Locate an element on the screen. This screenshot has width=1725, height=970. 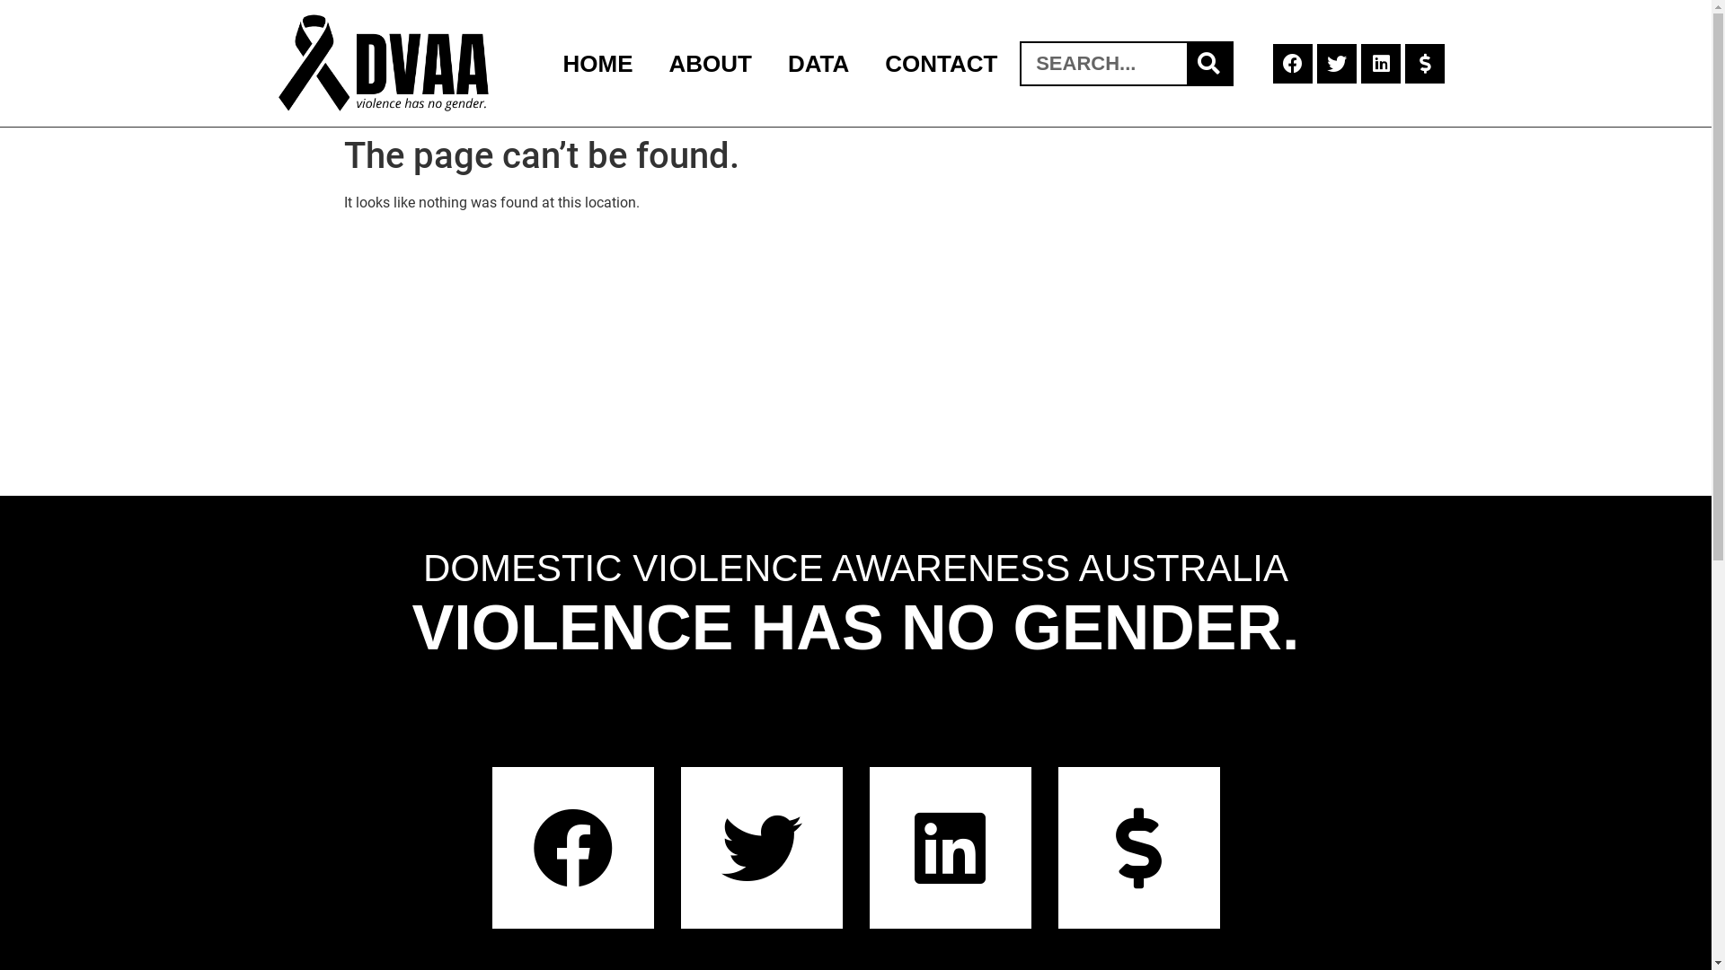
Advertisement is located at coordinates (855, 361).